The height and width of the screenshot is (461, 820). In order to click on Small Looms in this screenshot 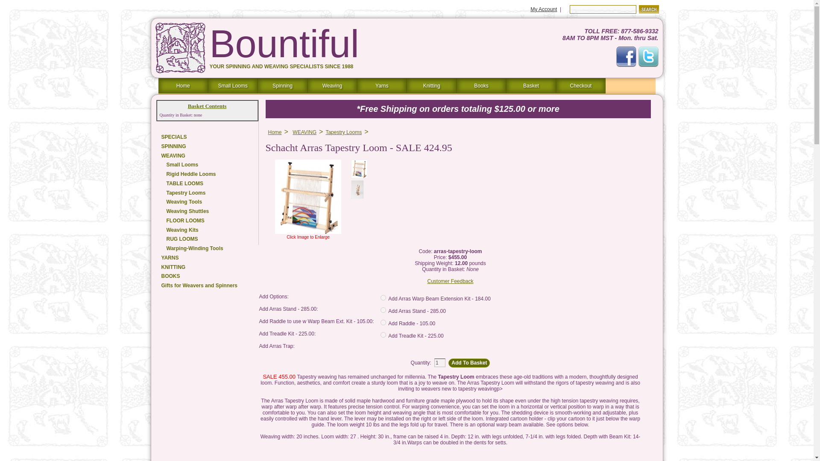, I will do `click(207, 165)`.